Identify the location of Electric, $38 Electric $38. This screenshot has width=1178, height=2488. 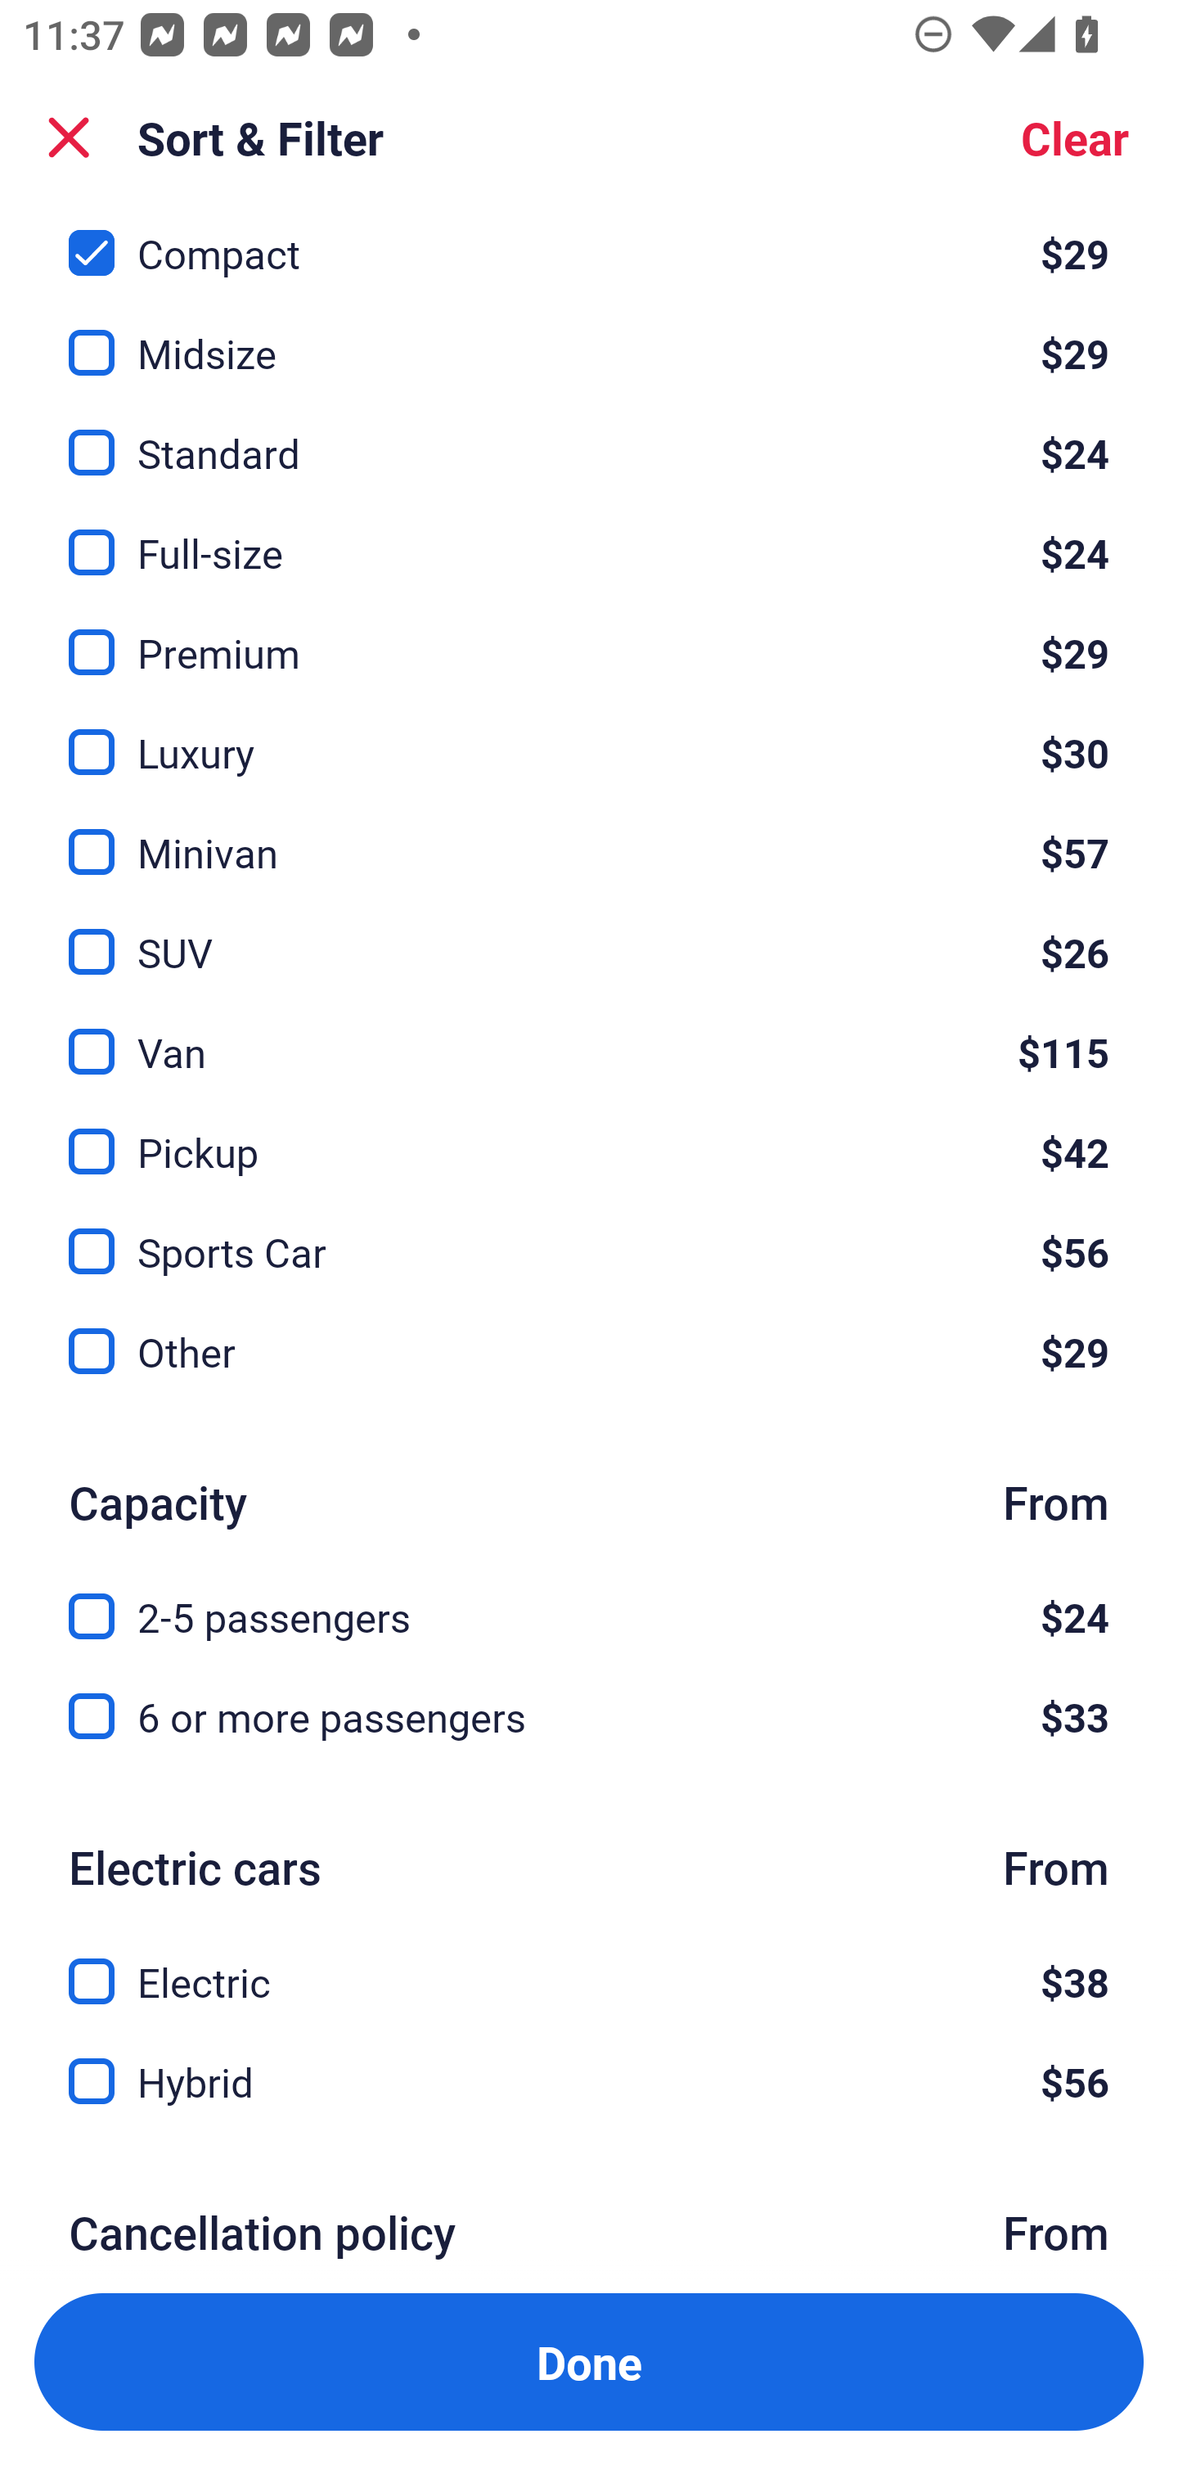
(589, 1963).